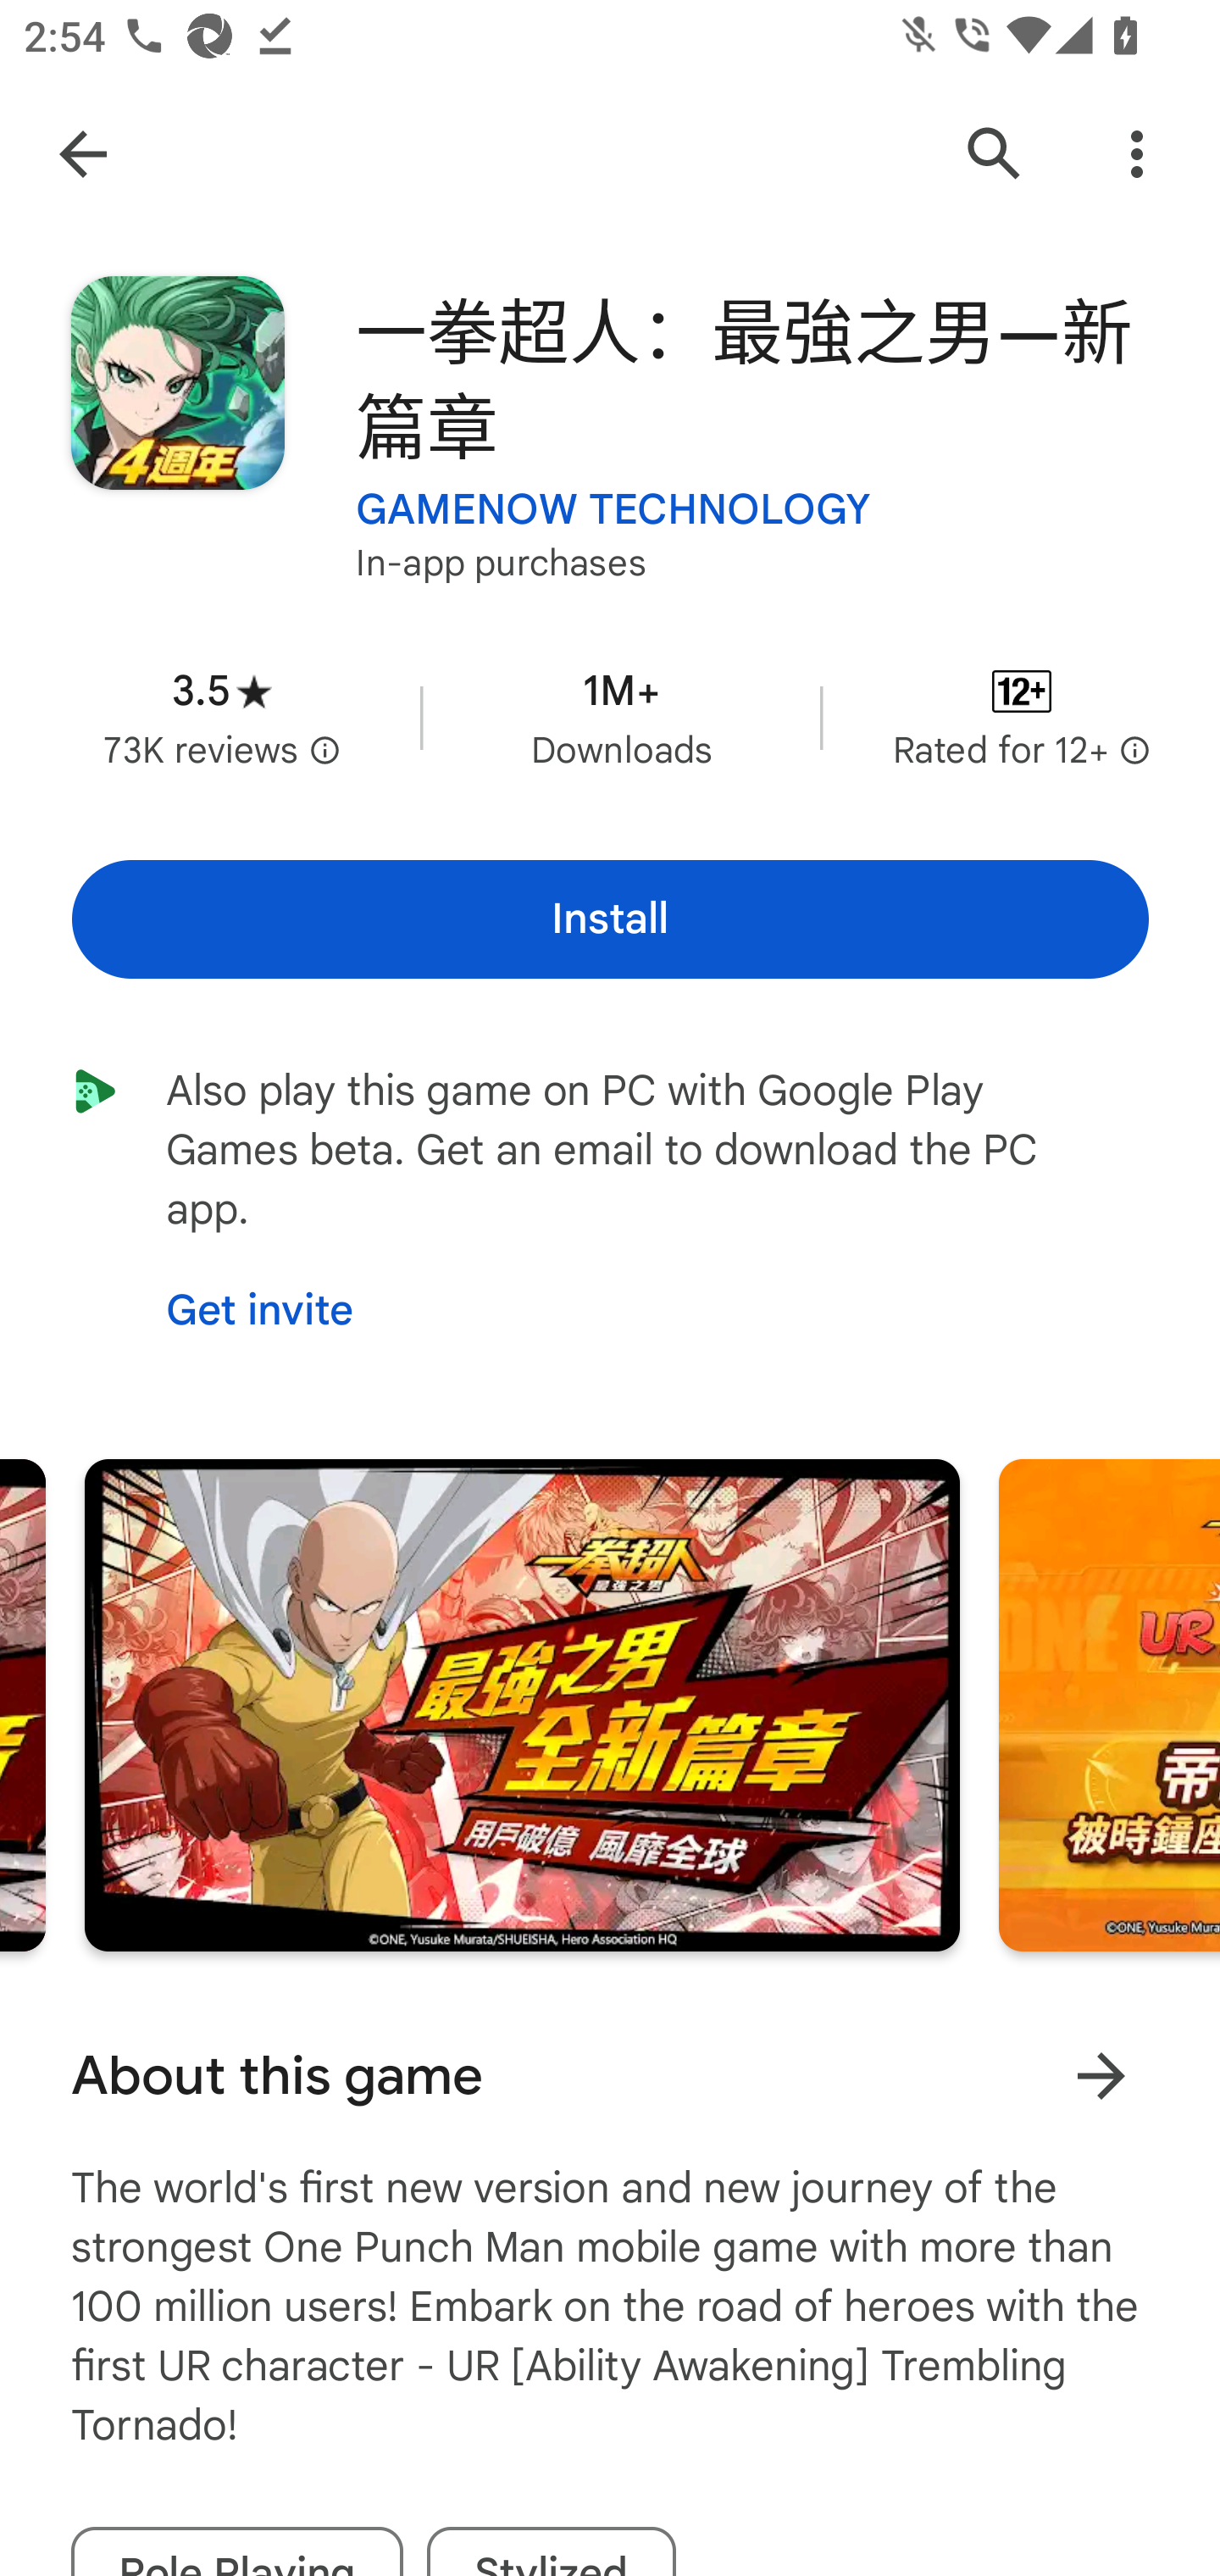  What do you see at coordinates (522, 1705) in the screenshot?
I see `Screenshot "1" of "5"` at bounding box center [522, 1705].